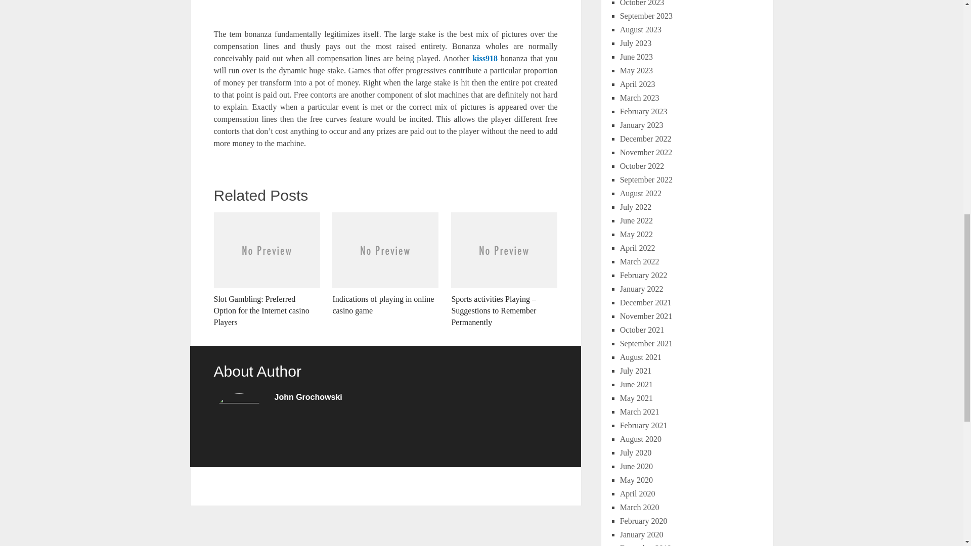  I want to click on April 2023, so click(638, 84).